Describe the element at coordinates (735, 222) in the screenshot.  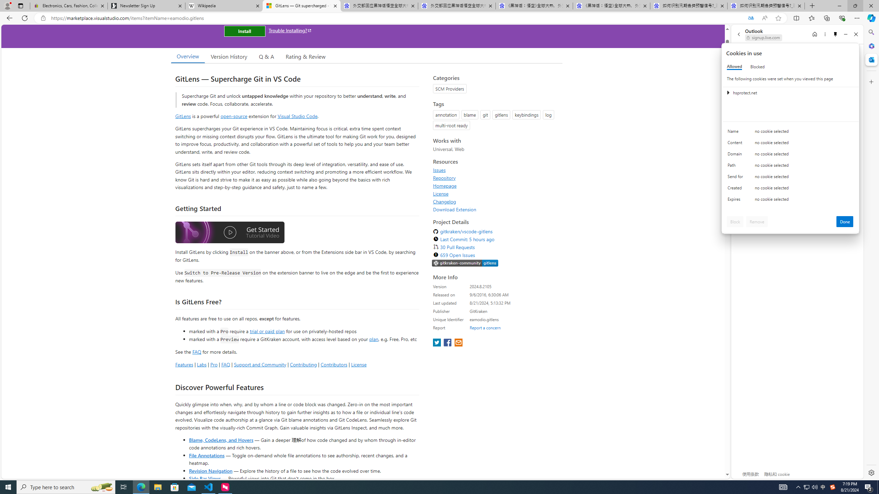
I see `Block` at that location.